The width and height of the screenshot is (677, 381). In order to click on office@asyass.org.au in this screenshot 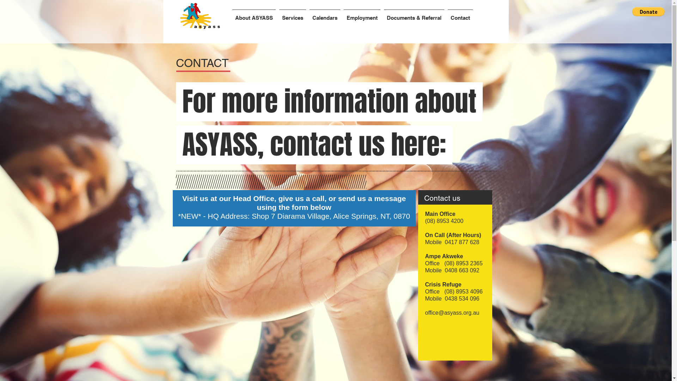, I will do `click(452, 313)`.